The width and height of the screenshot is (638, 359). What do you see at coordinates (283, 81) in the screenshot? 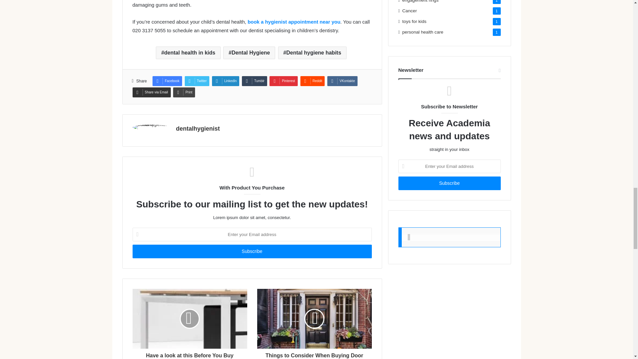
I see `Pinterest` at bounding box center [283, 81].